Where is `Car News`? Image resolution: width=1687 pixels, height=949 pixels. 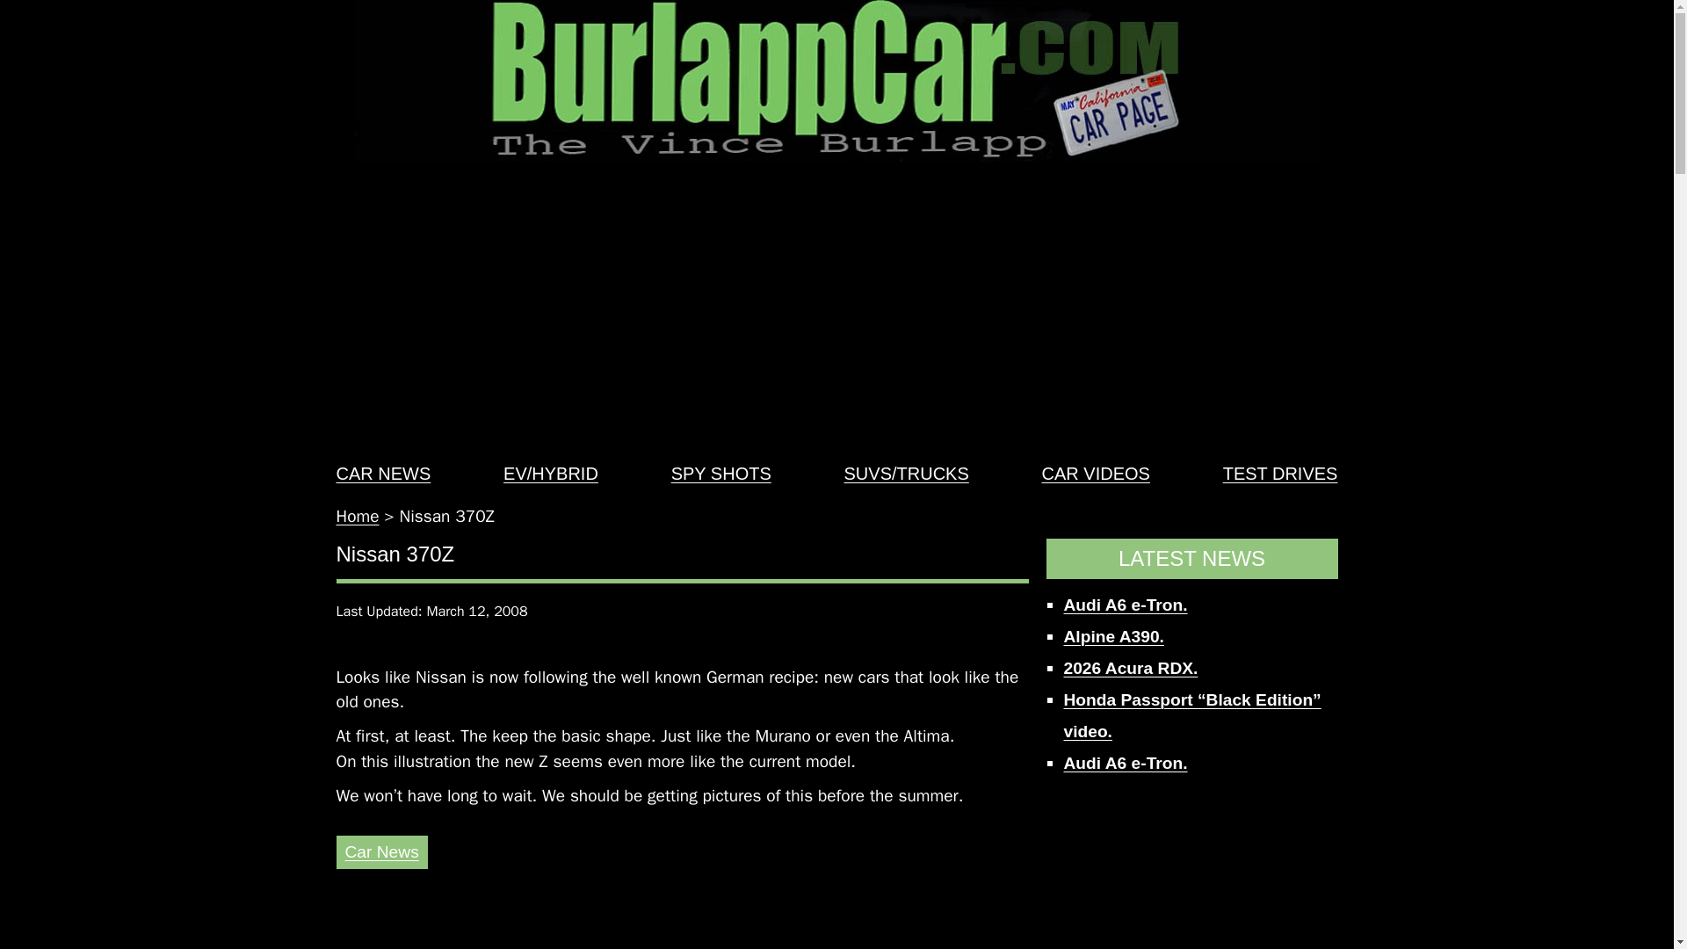
Car News is located at coordinates (381, 851).